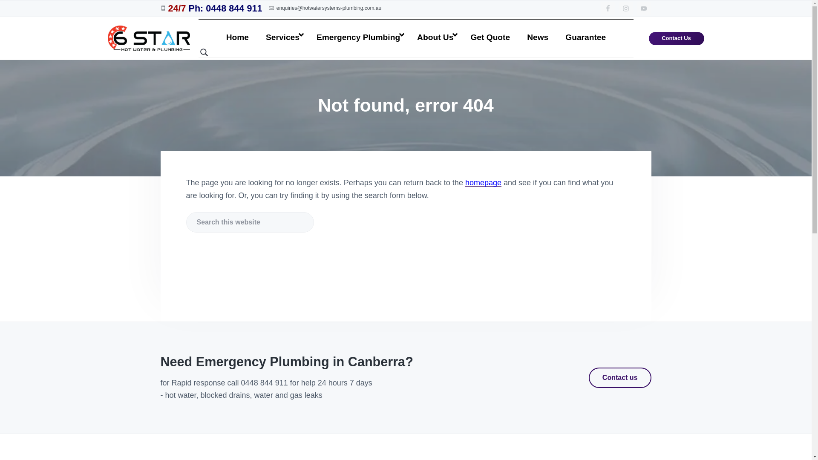  I want to click on Home, so click(238, 33).